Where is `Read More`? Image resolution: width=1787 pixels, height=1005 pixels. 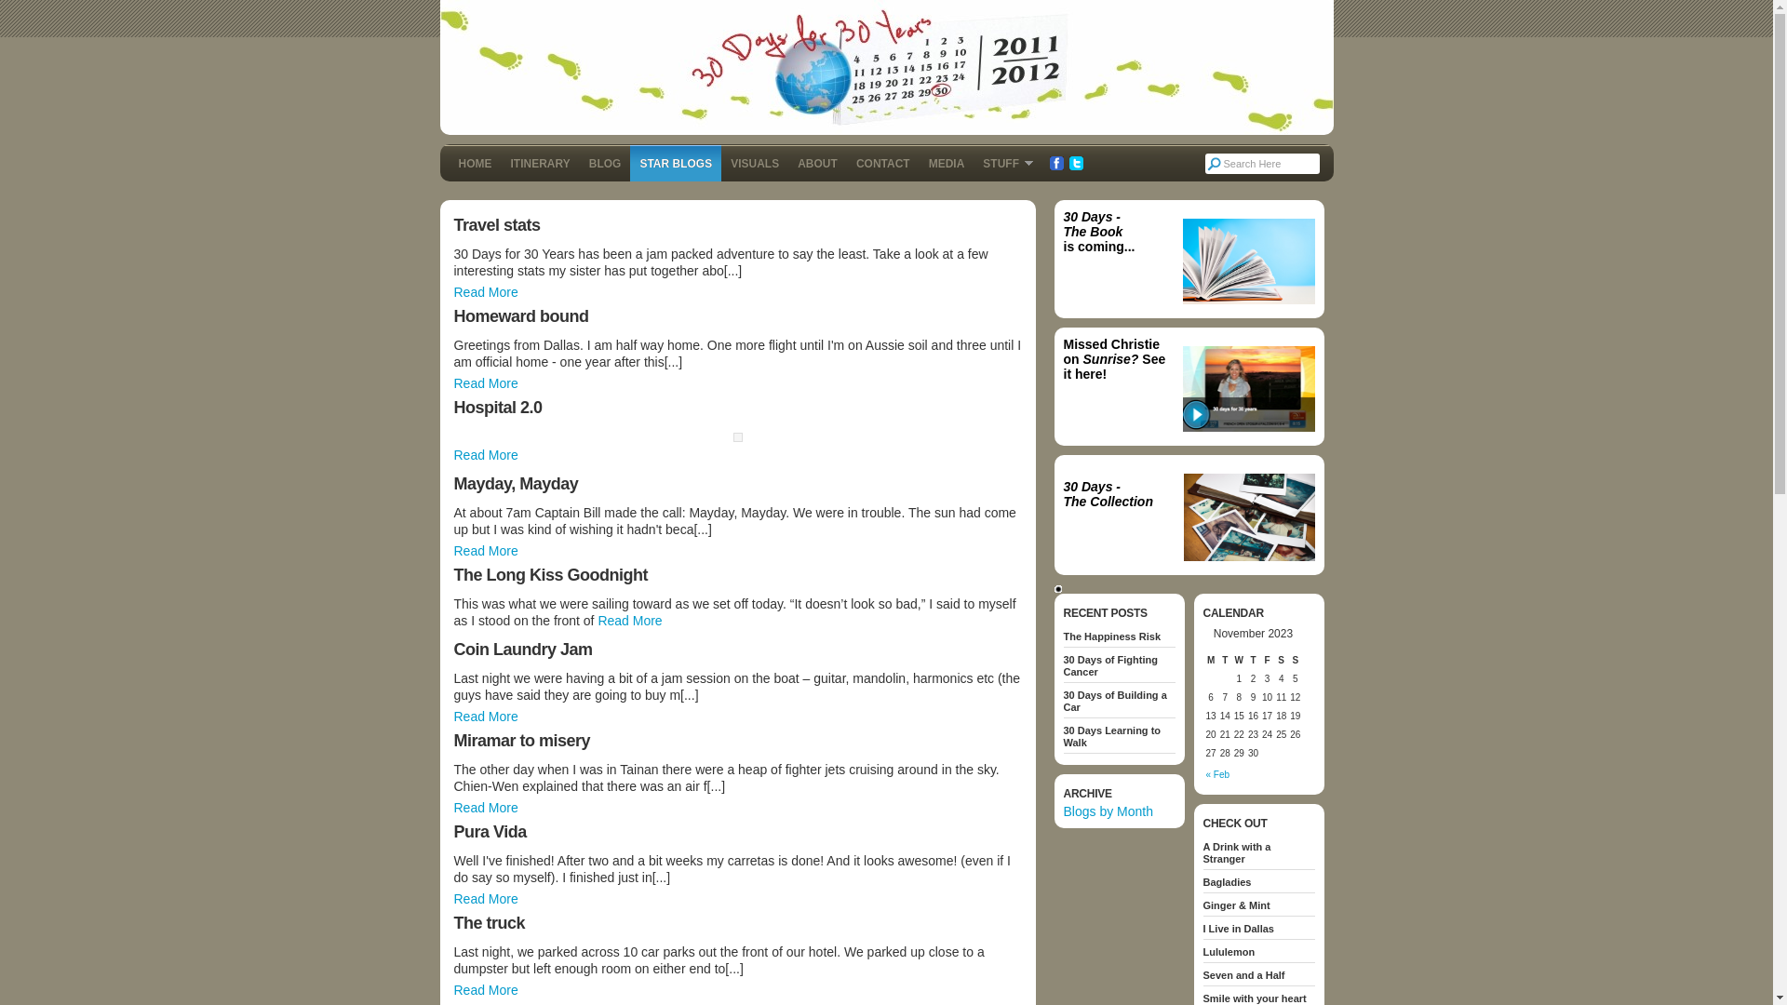
Read More is located at coordinates (486, 990).